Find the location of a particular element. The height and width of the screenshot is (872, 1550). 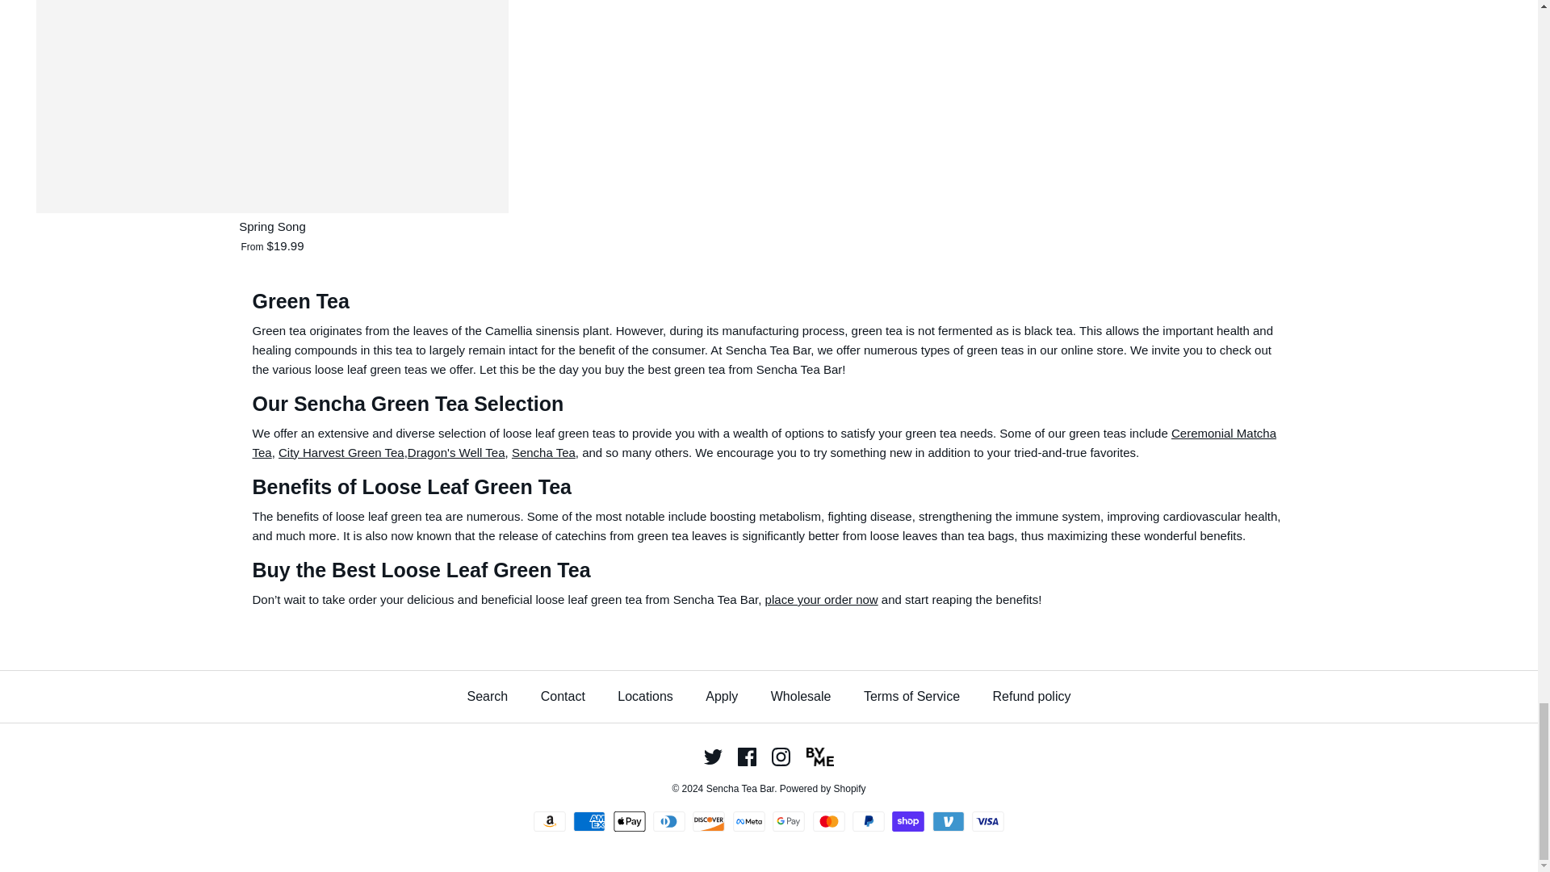

Discover is located at coordinates (709, 822).